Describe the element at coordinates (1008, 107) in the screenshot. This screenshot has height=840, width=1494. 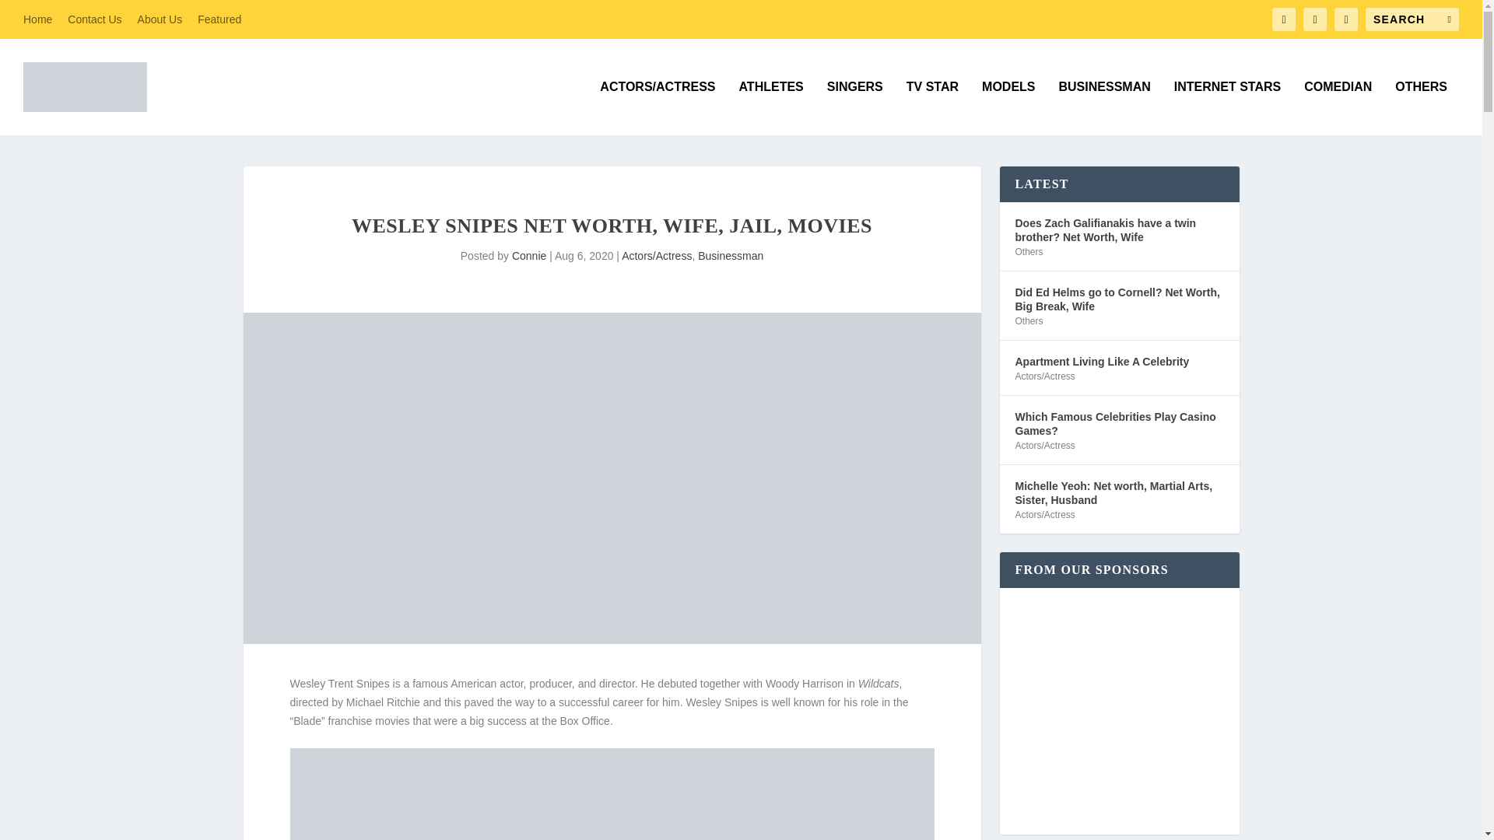
I see `MODELS` at that location.